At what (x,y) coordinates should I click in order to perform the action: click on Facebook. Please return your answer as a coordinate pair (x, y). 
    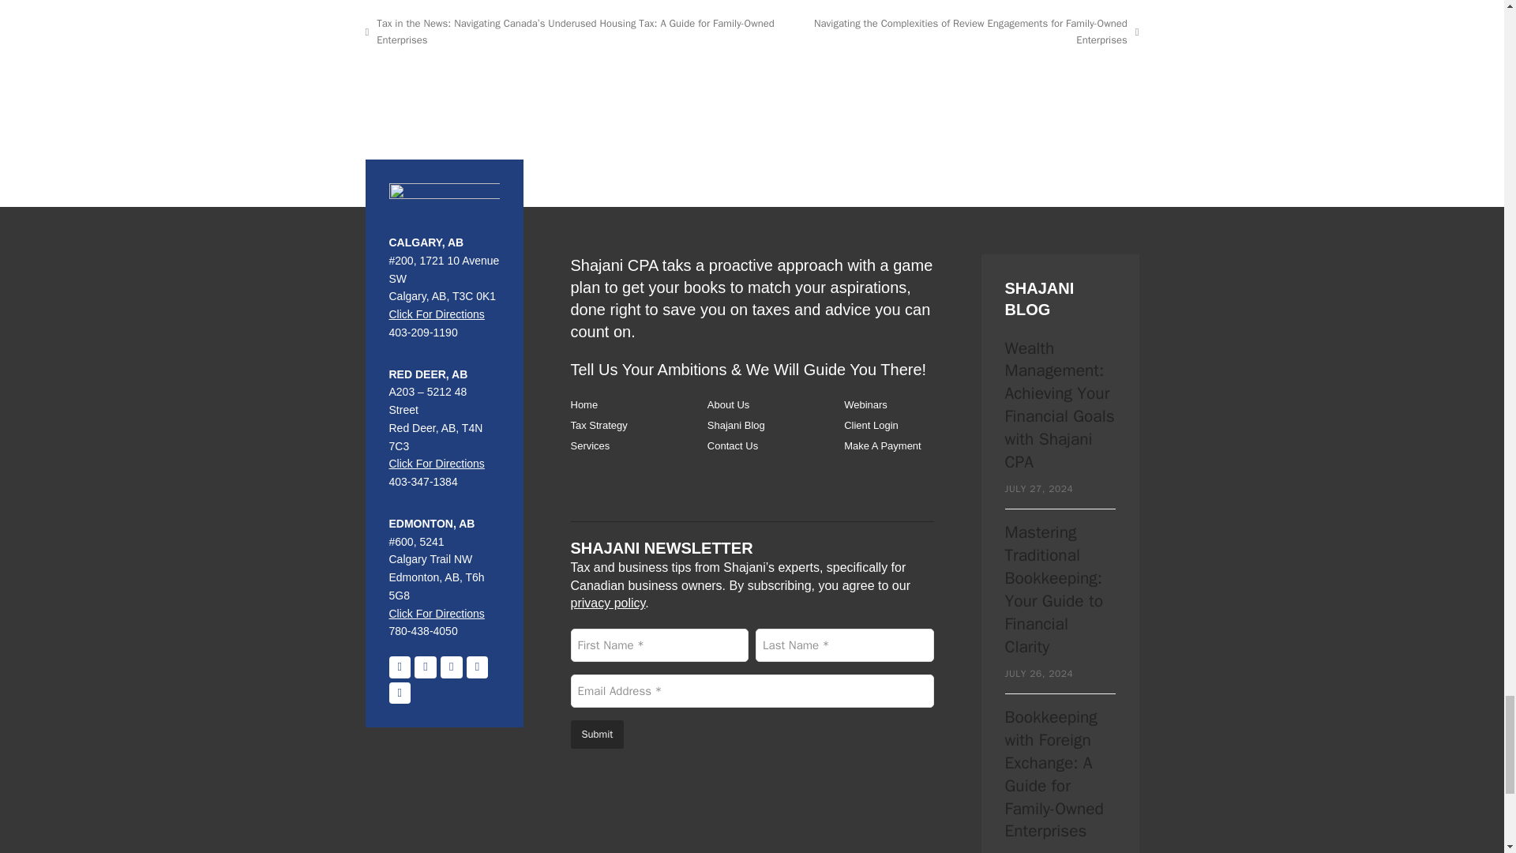
    Looking at the image, I should click on (400, 667).